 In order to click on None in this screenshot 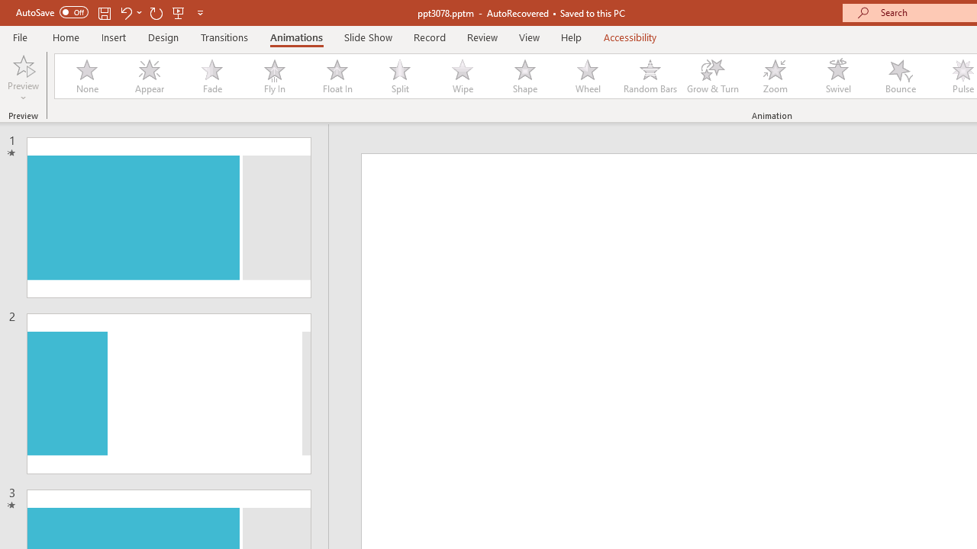, I will do `click(86, 76)`.